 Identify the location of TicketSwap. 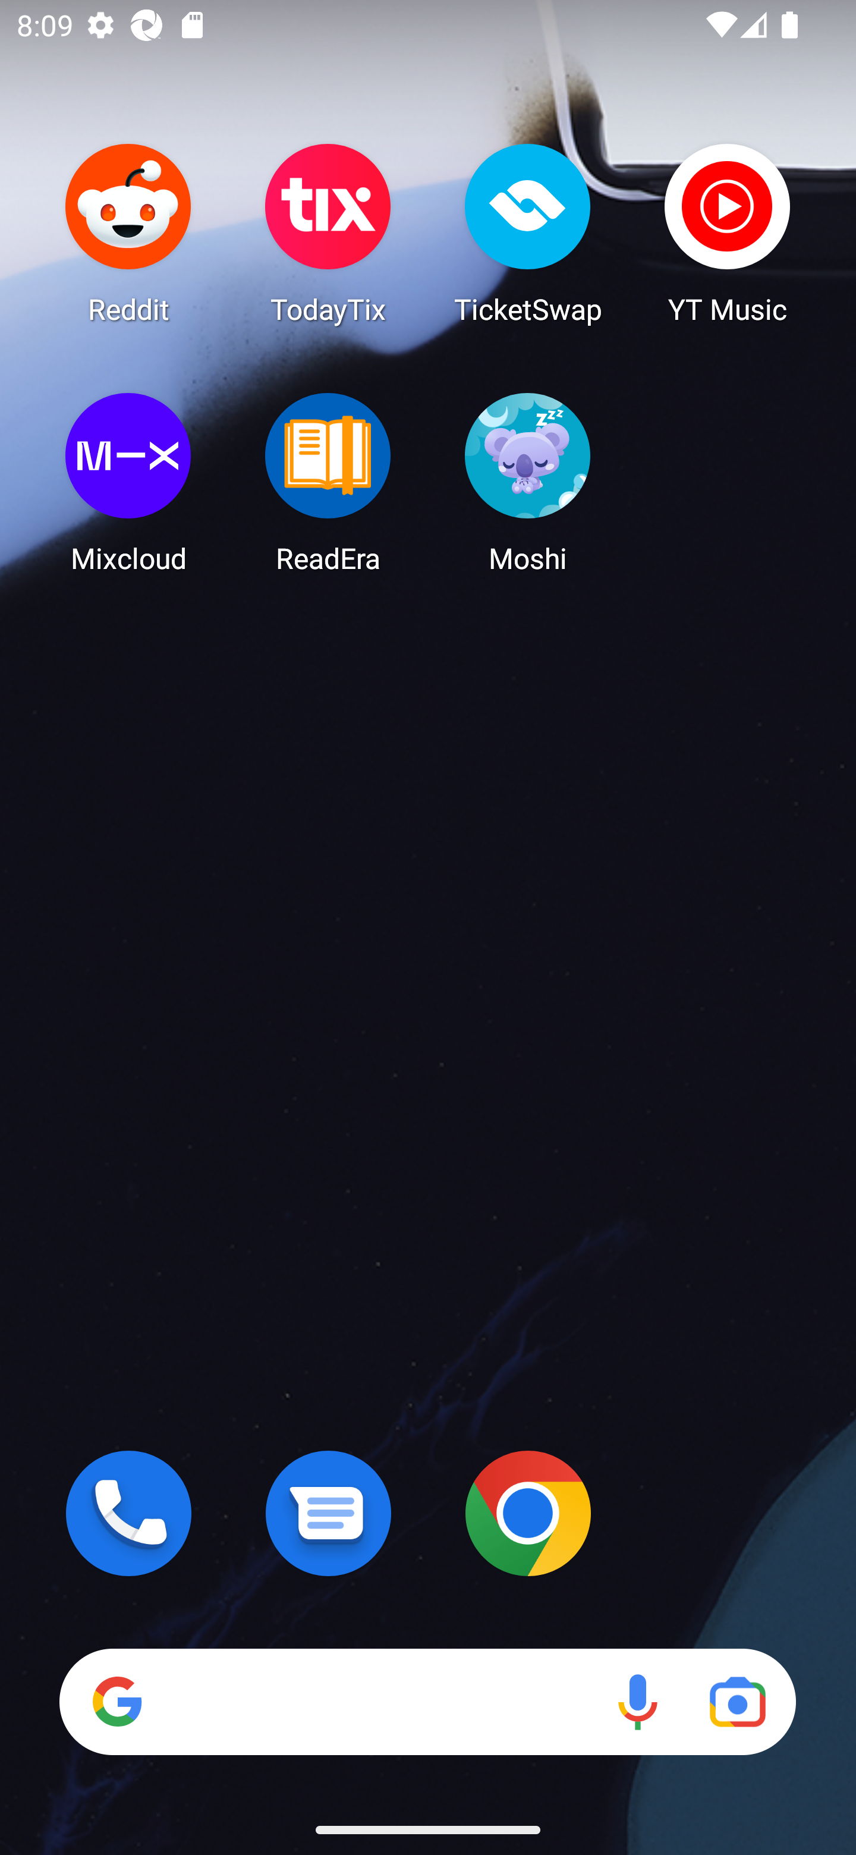
(528, 233).